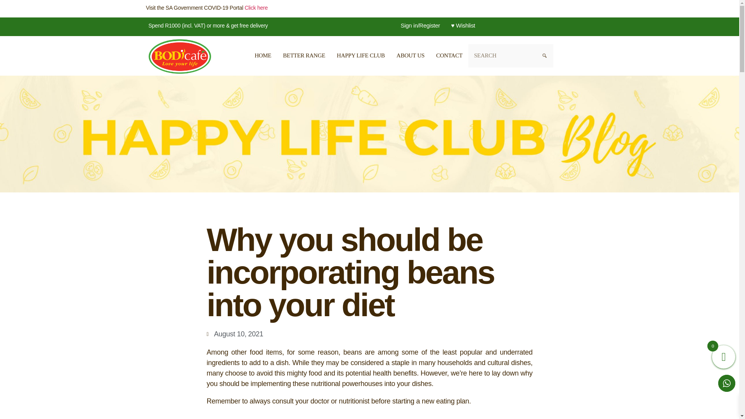 This screenshot has height=419, width=745. What do you see at coordinates (411, 56) in the screenshot?
I see `ABOUT US` at bounding box center [411, 56].